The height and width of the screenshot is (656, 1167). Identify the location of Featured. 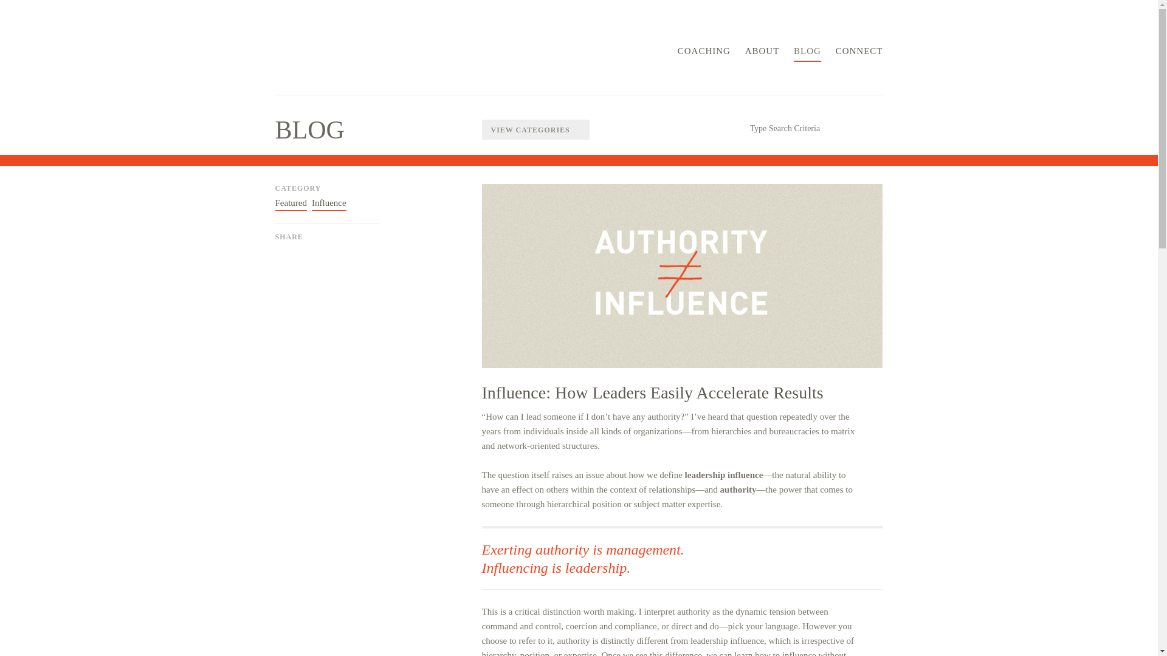
(290, 203).